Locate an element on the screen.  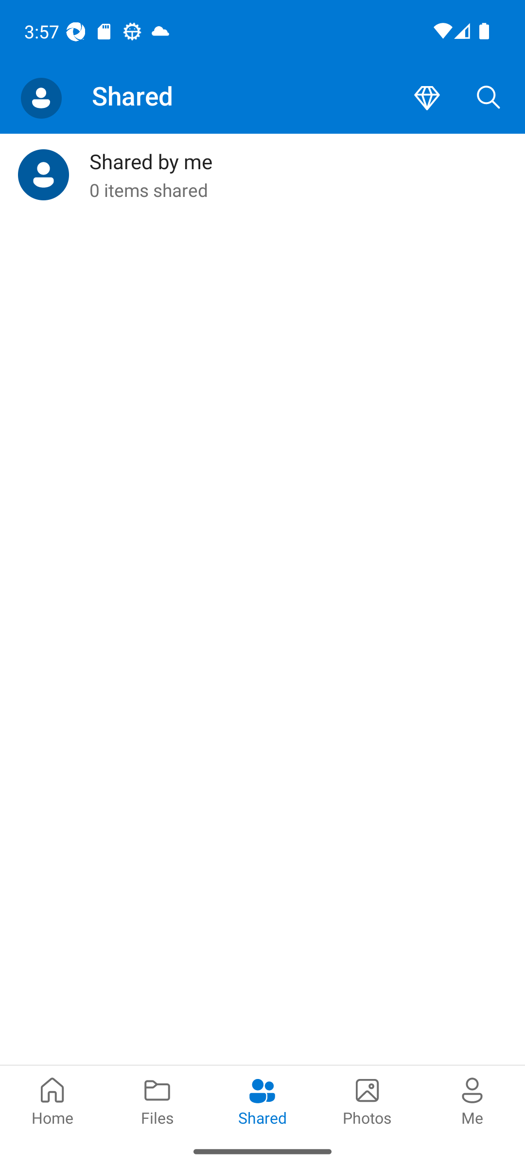
Me pivot Me is located at coordinates (472, 1100).